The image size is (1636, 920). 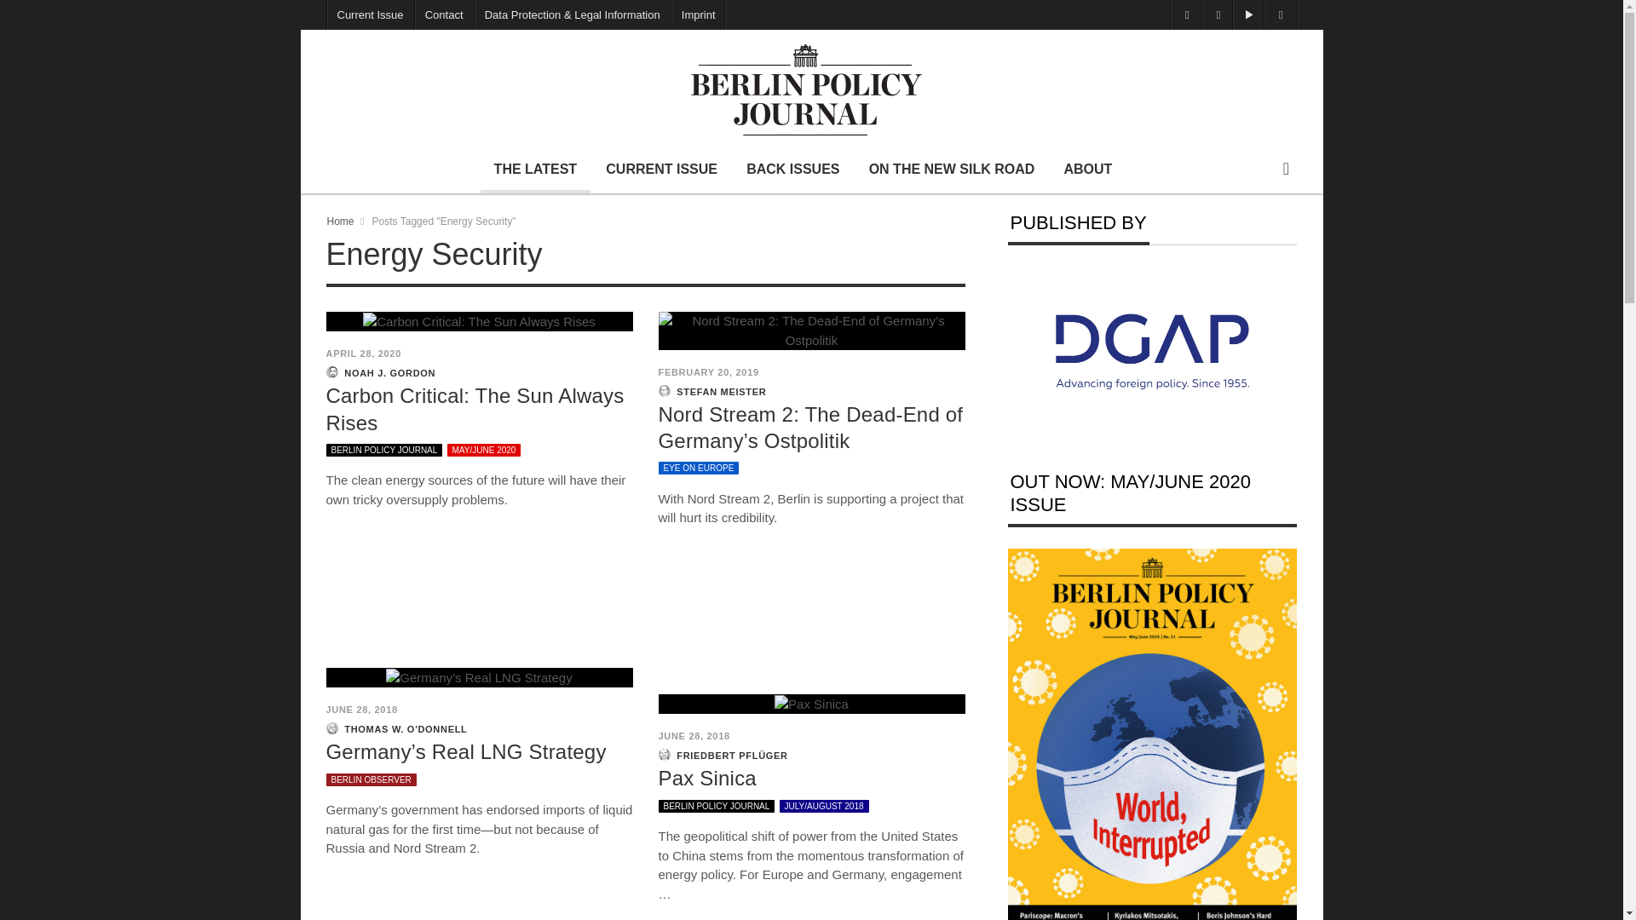 I want to click on Current Issue, so click(x=370, y=14).